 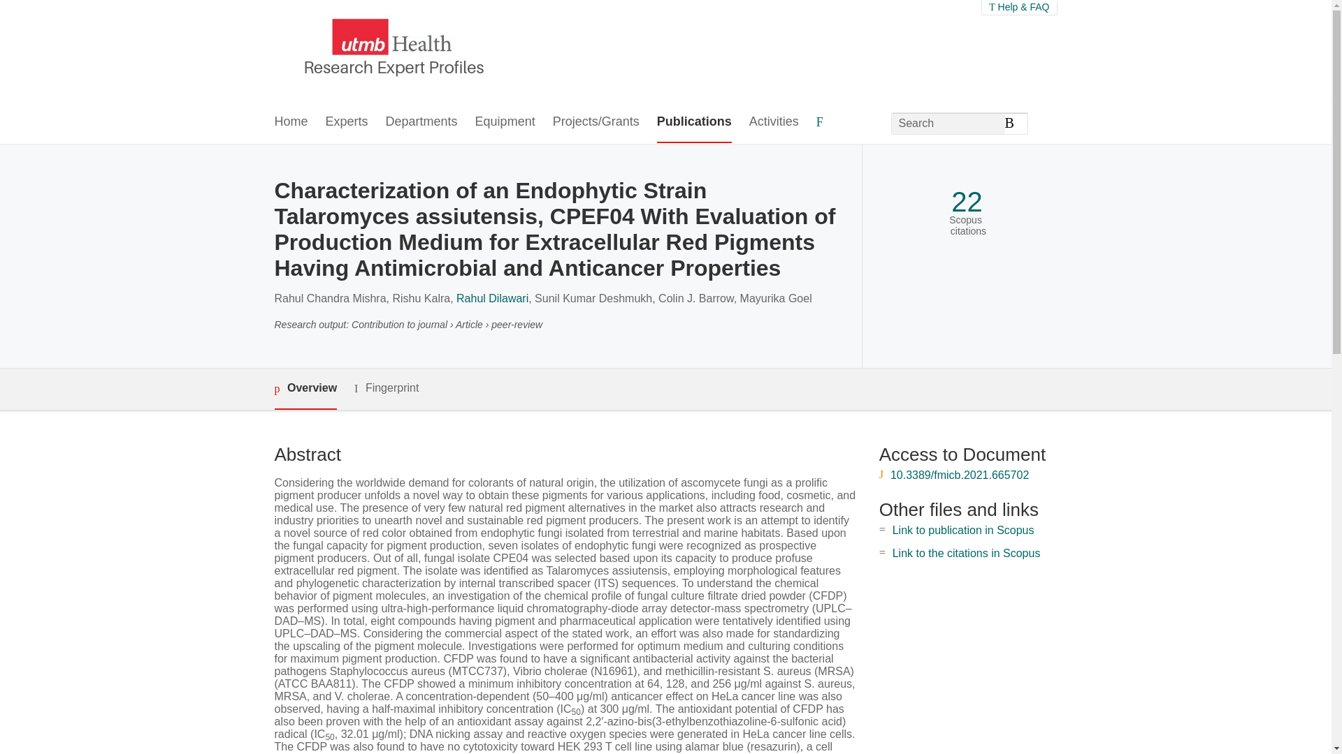 I want to click on Publications, so click(x=694, y=122).